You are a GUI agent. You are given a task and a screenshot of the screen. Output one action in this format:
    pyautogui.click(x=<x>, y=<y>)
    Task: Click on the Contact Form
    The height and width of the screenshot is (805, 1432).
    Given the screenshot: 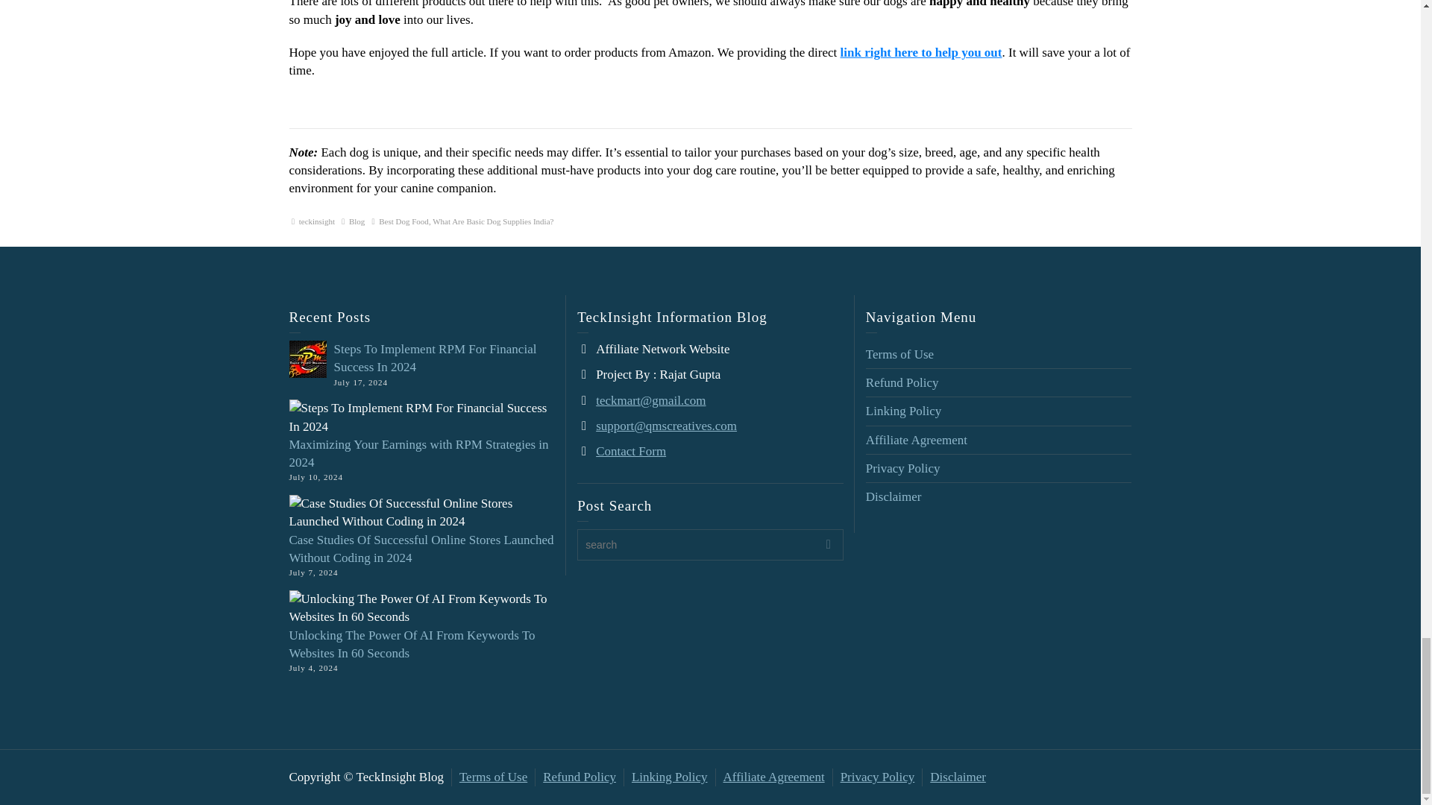 What is the action you would take?
    pyautogui.click(x=630, y=451)
    